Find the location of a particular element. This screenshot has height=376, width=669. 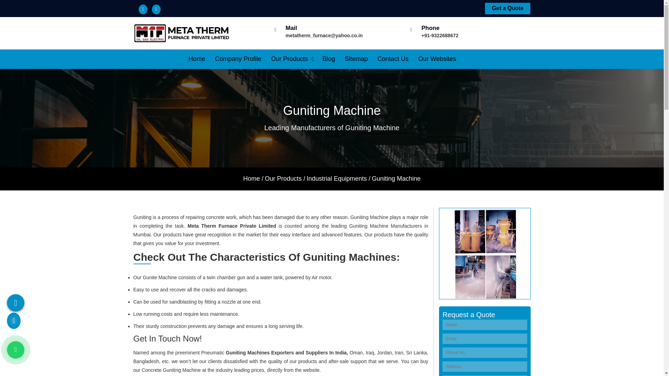

Our Products is located at coordinates (293, 59).